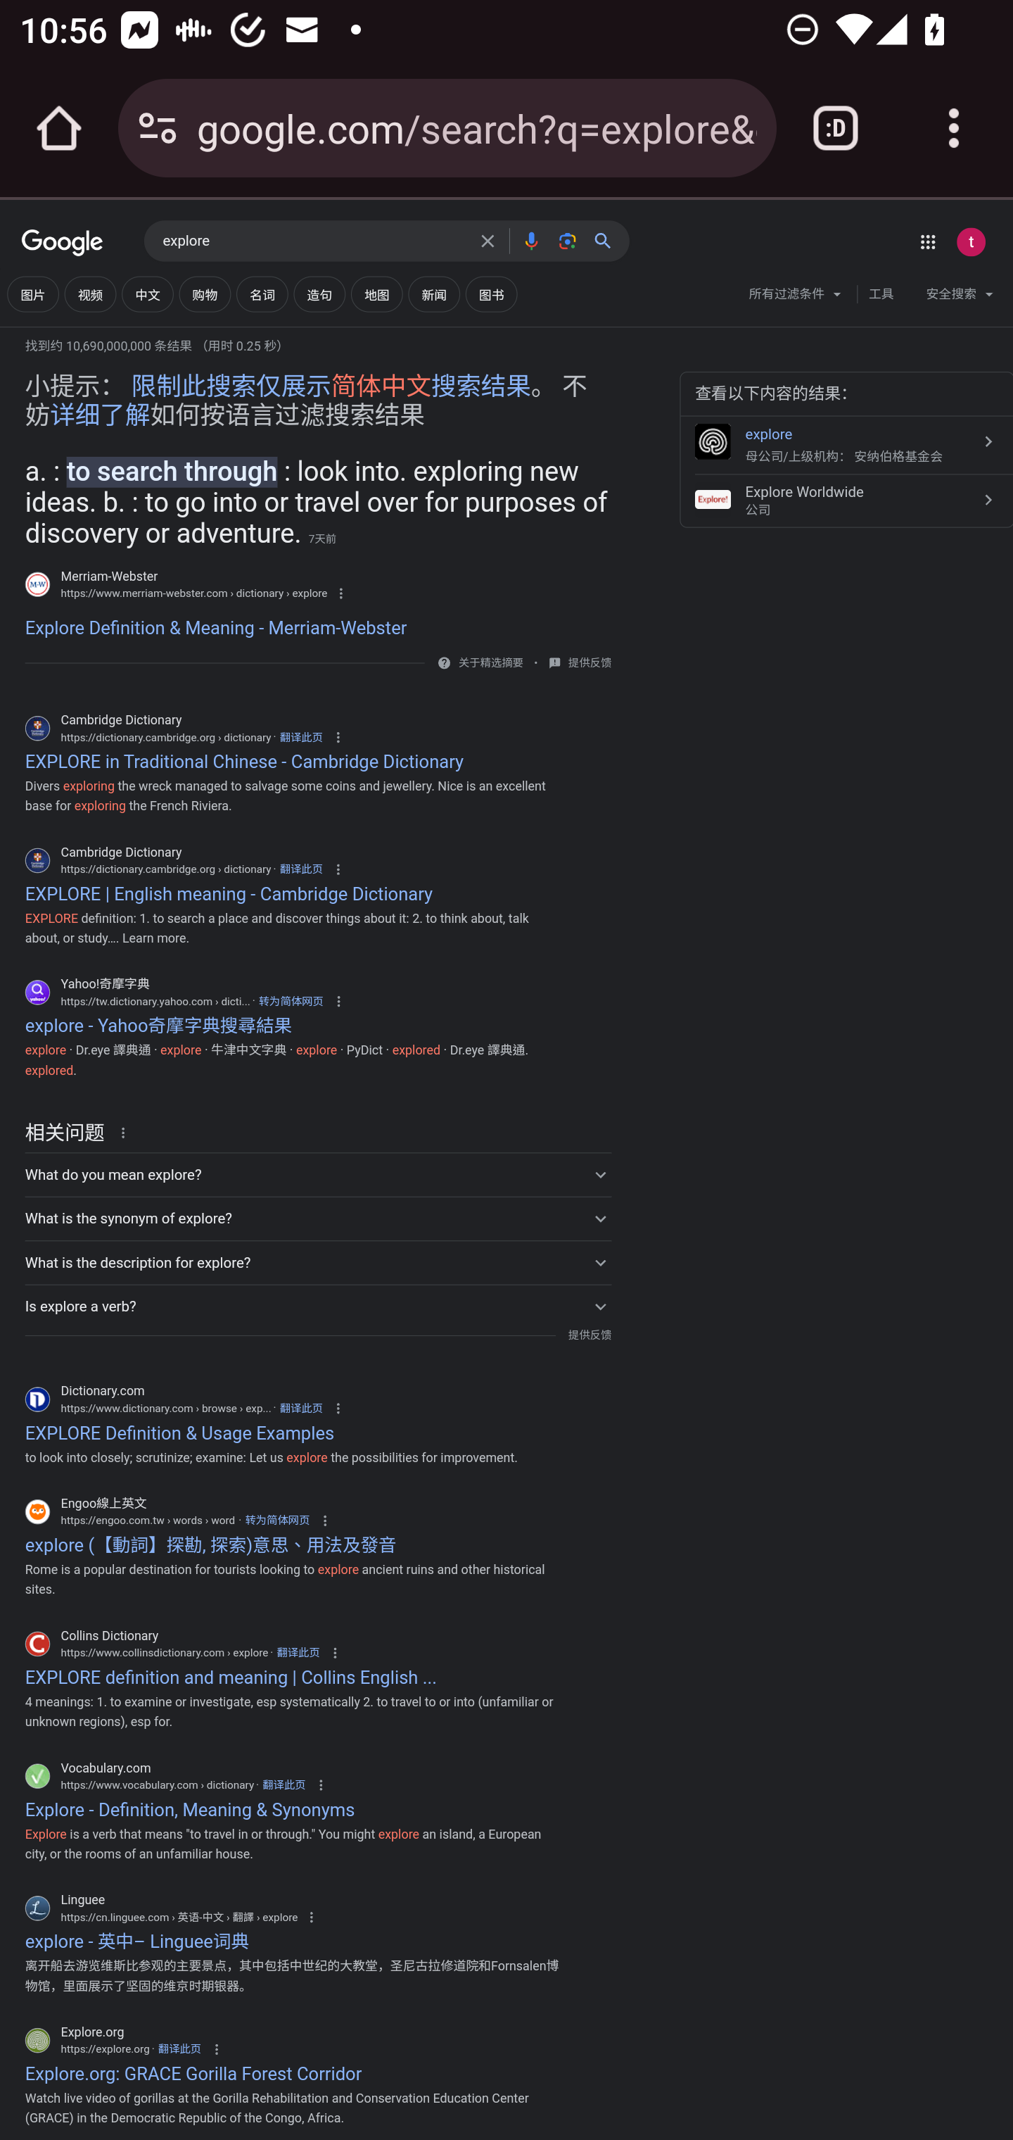 Image resolution: width=1013 pixels, height=2140 pixels. I want to click on 地图, so click(377, 294).